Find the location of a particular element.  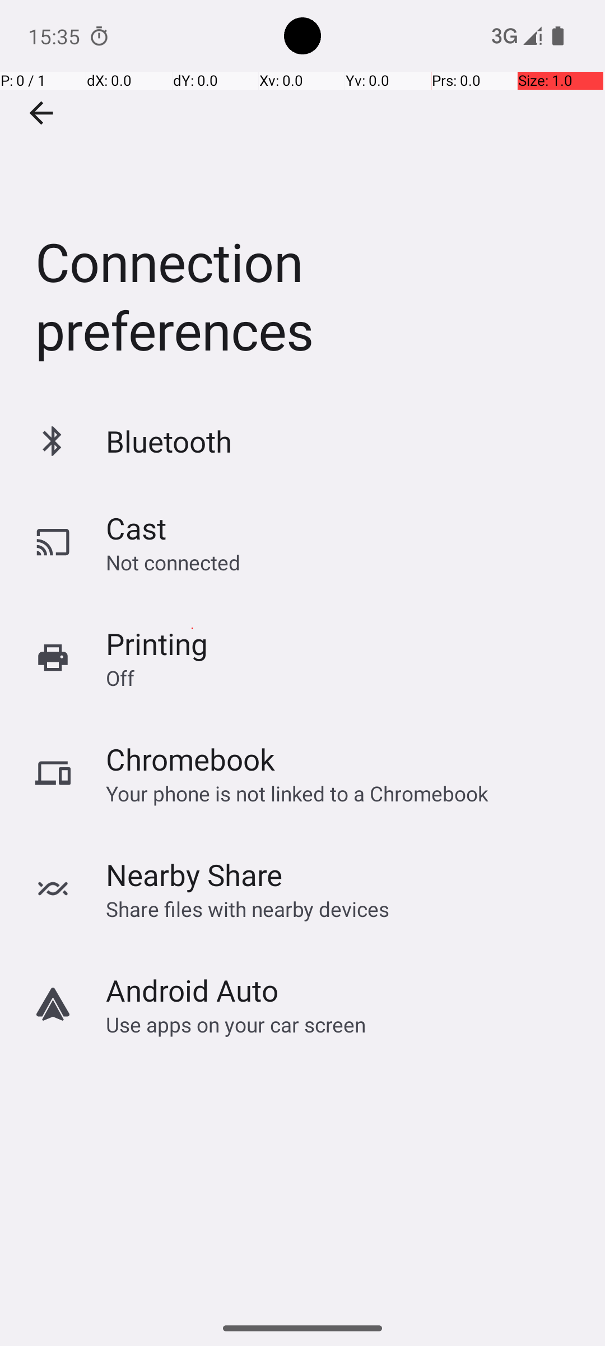

Cast is located at coordinates (136, 528).